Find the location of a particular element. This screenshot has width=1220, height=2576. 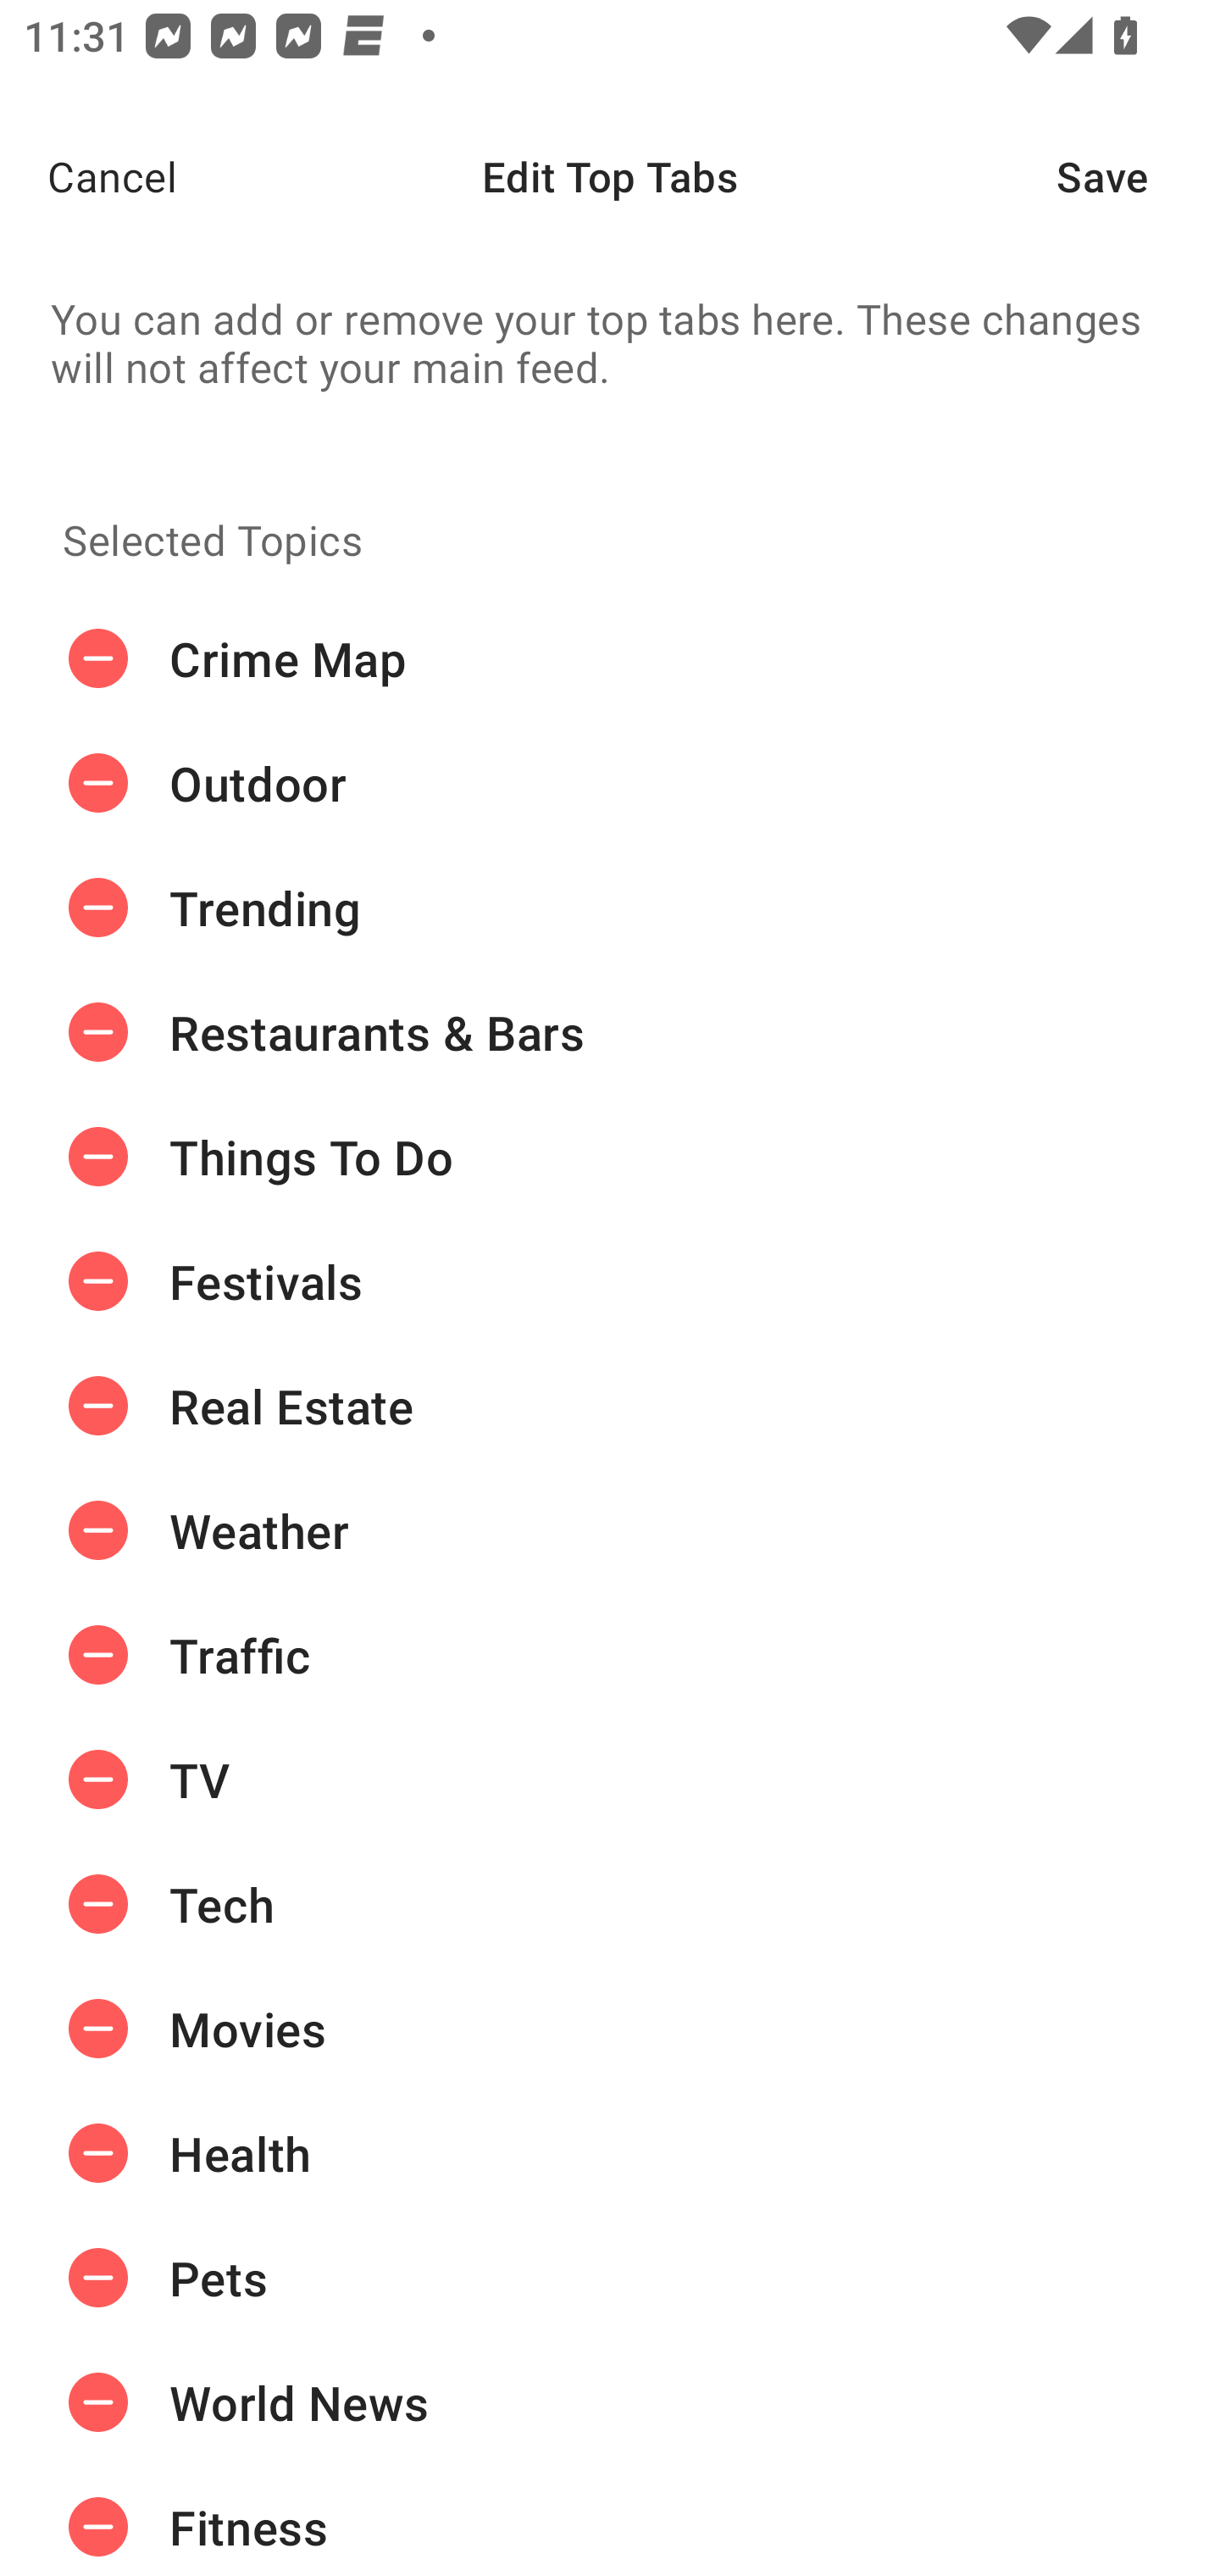

Save is located at coordinates (1139, 176).